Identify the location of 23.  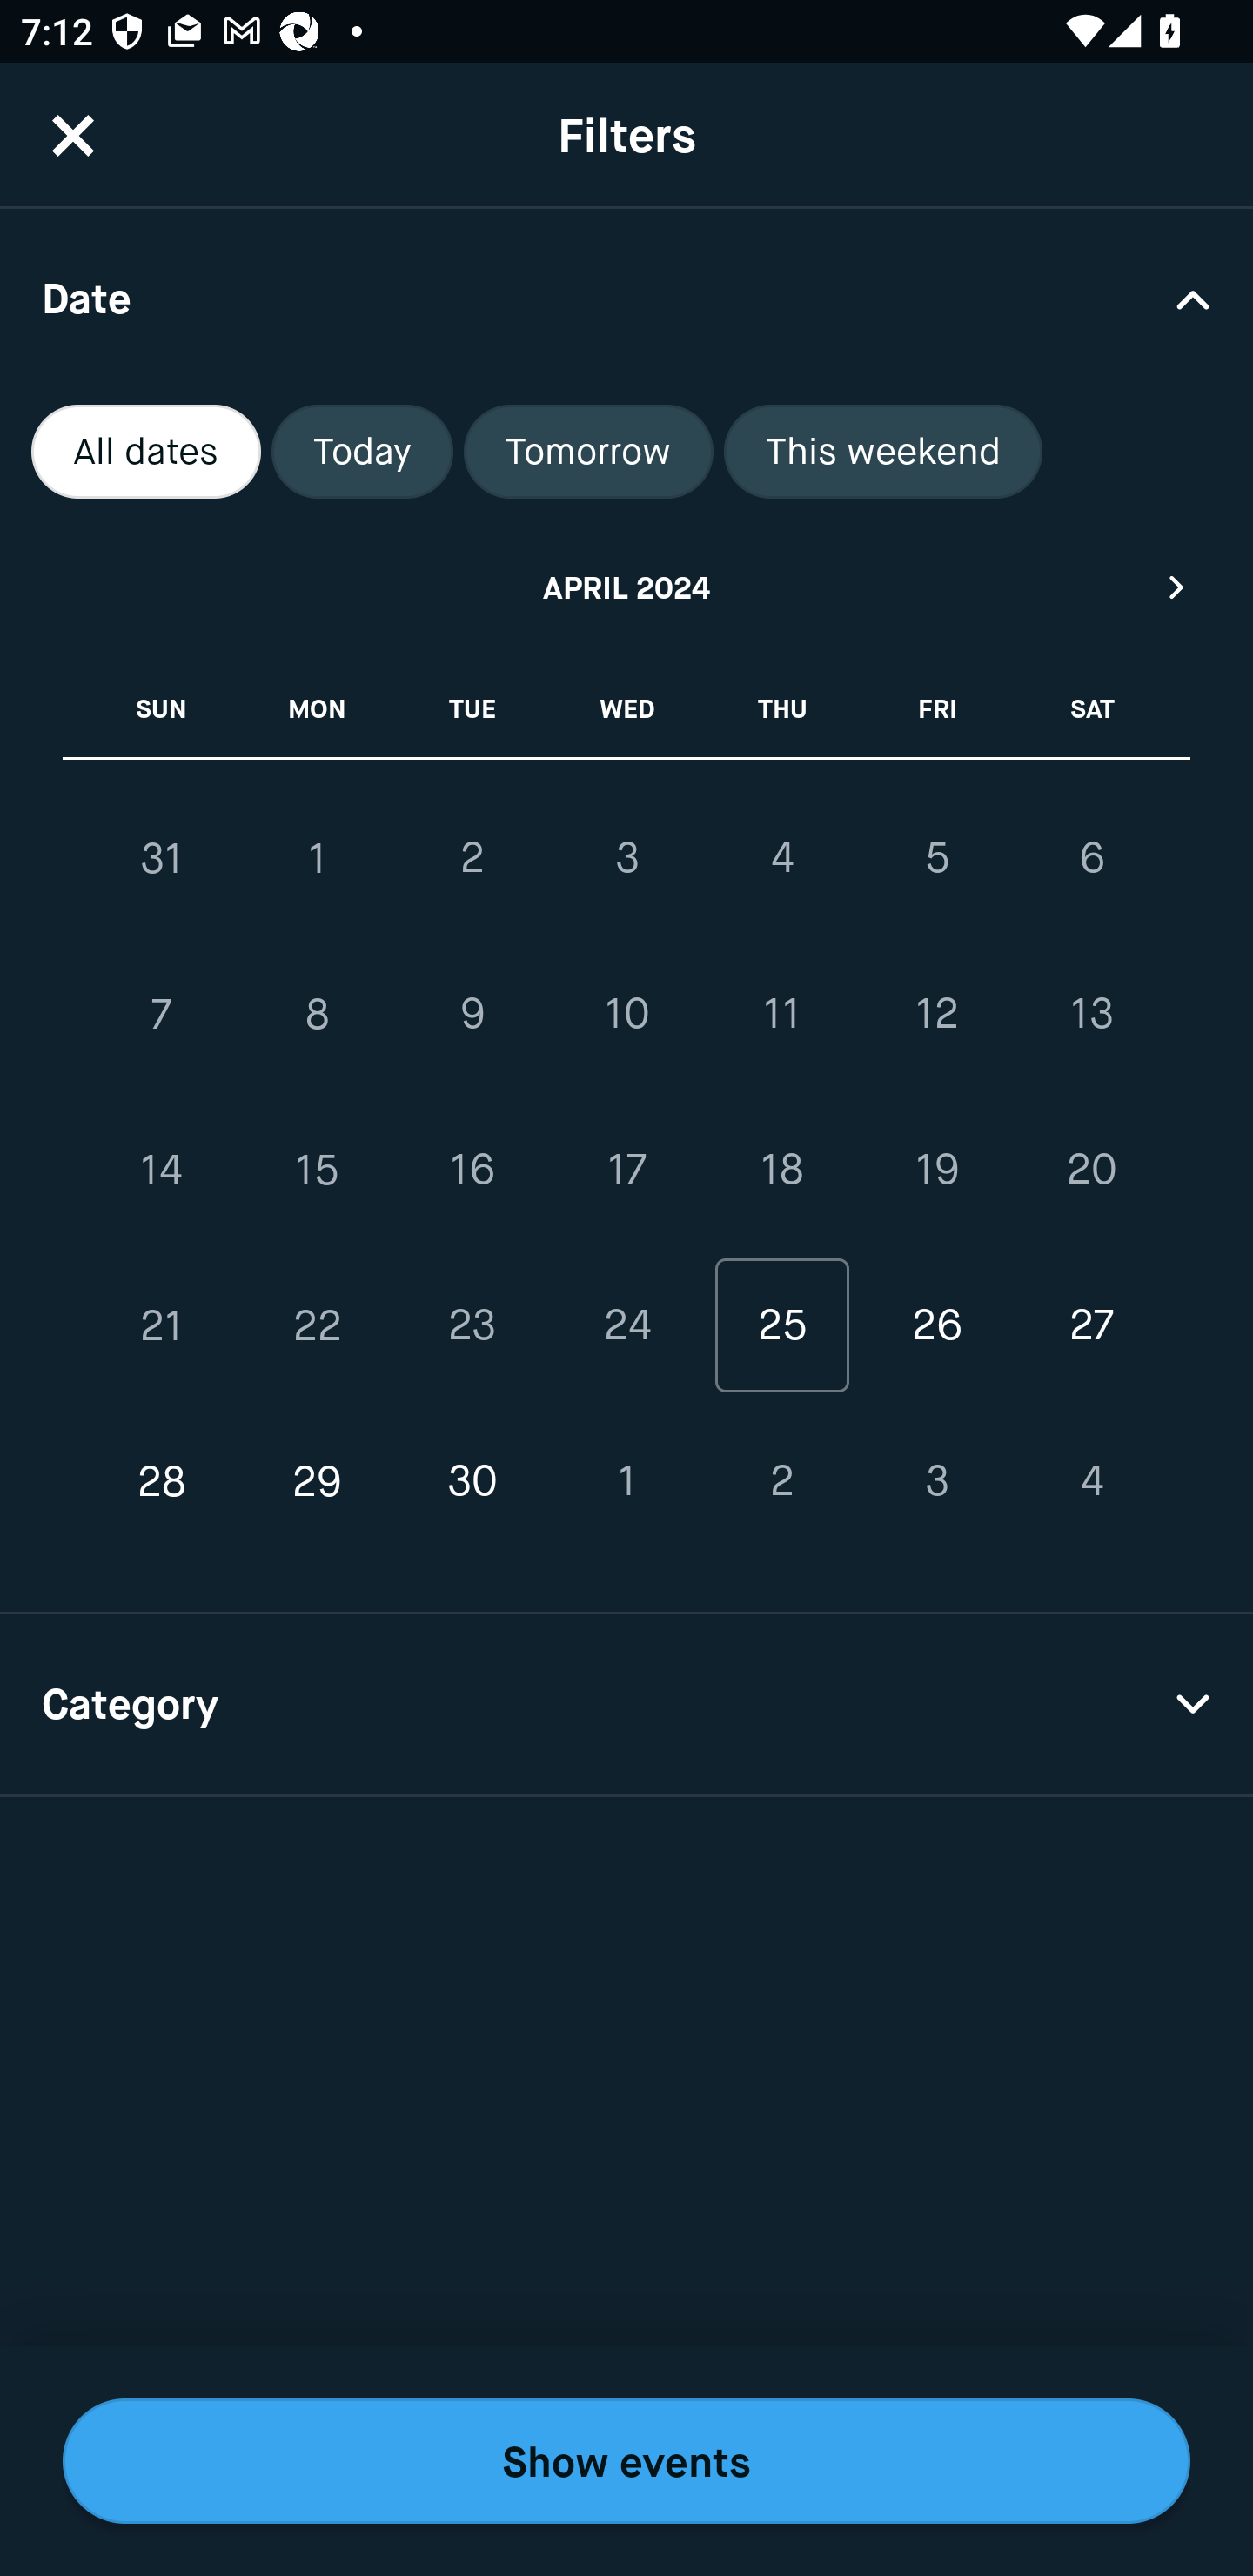
(472, 1325).